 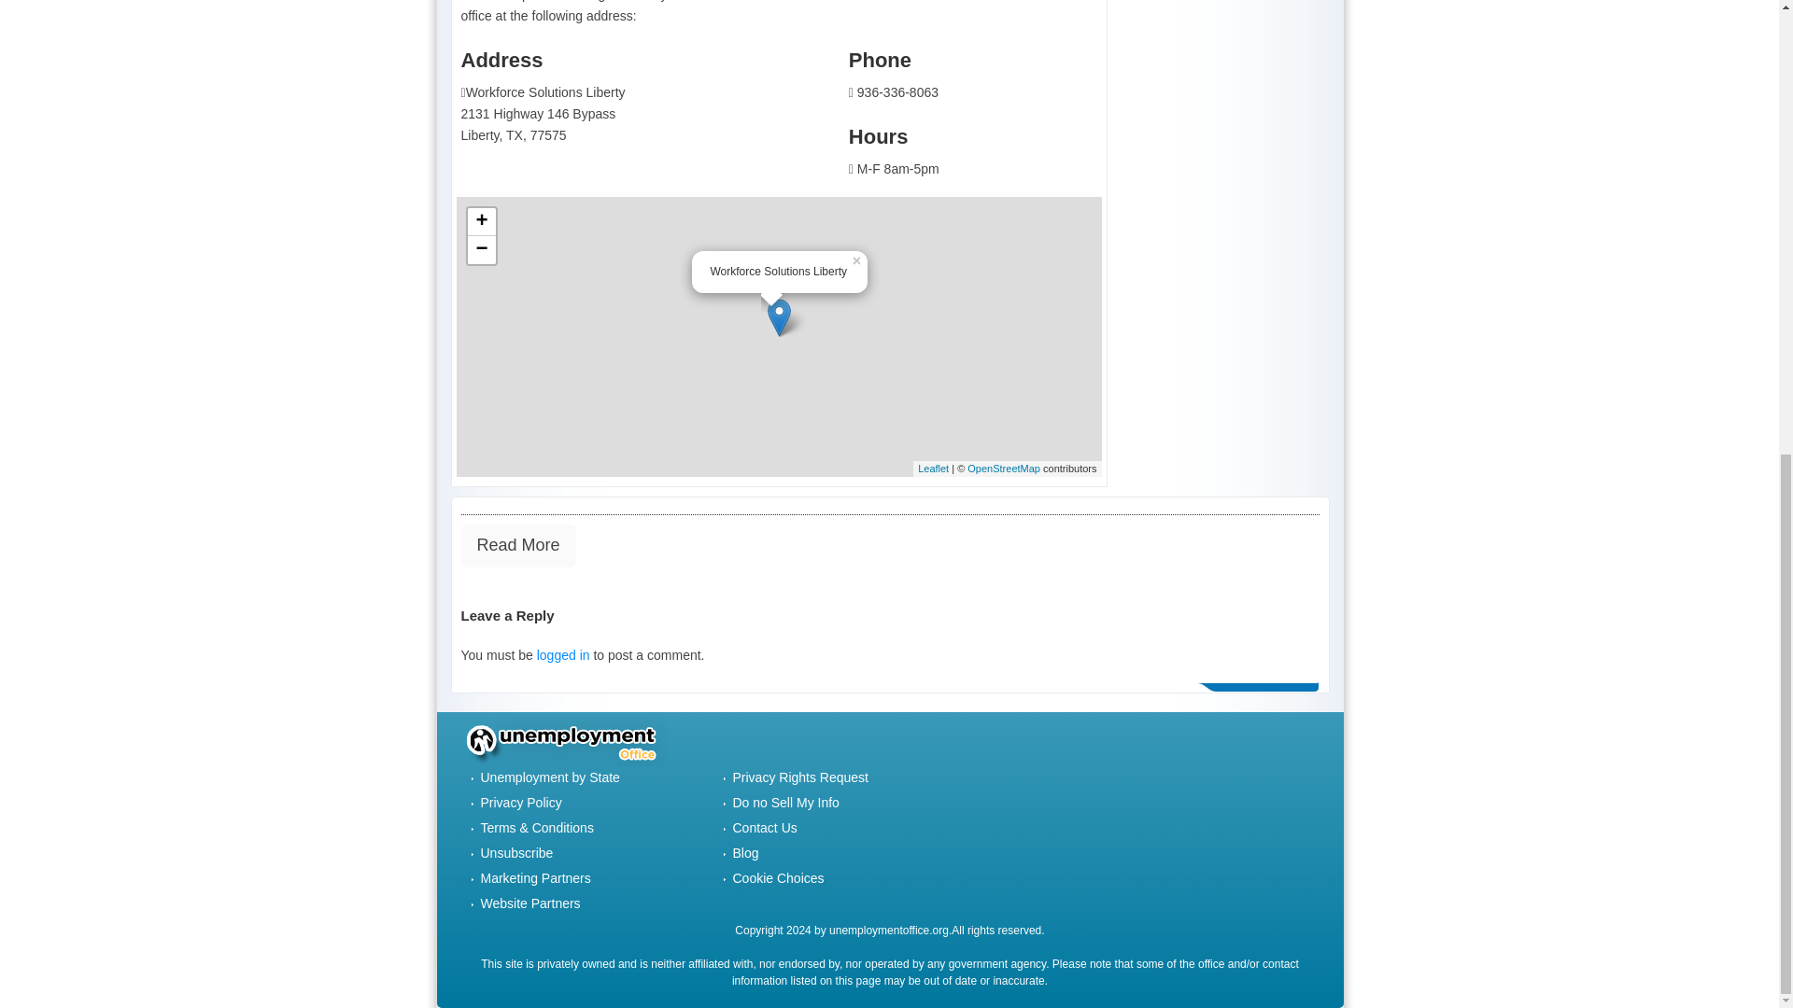 What do you see at coordinates (549, 777) in the screenshot?
I see `Unemployment by State` at bounding box center [549, 777].